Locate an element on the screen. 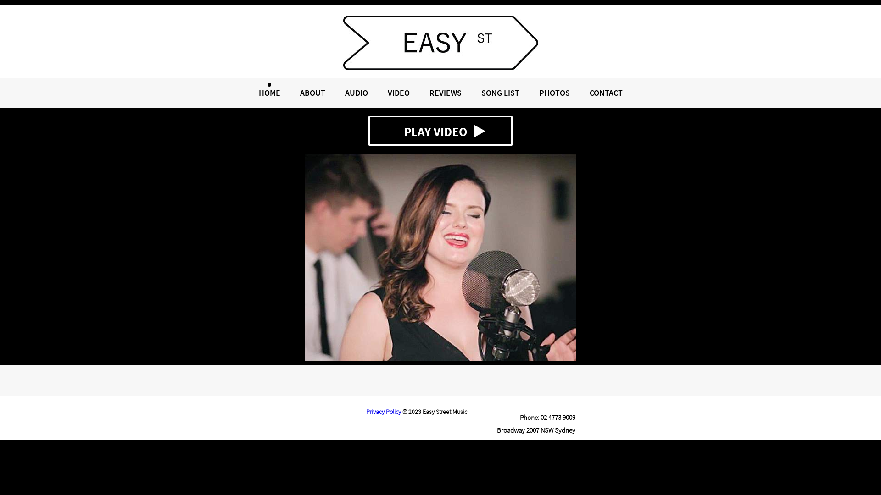 The image size is (881, 495). ABOUT is located at coordinates (313, 93).